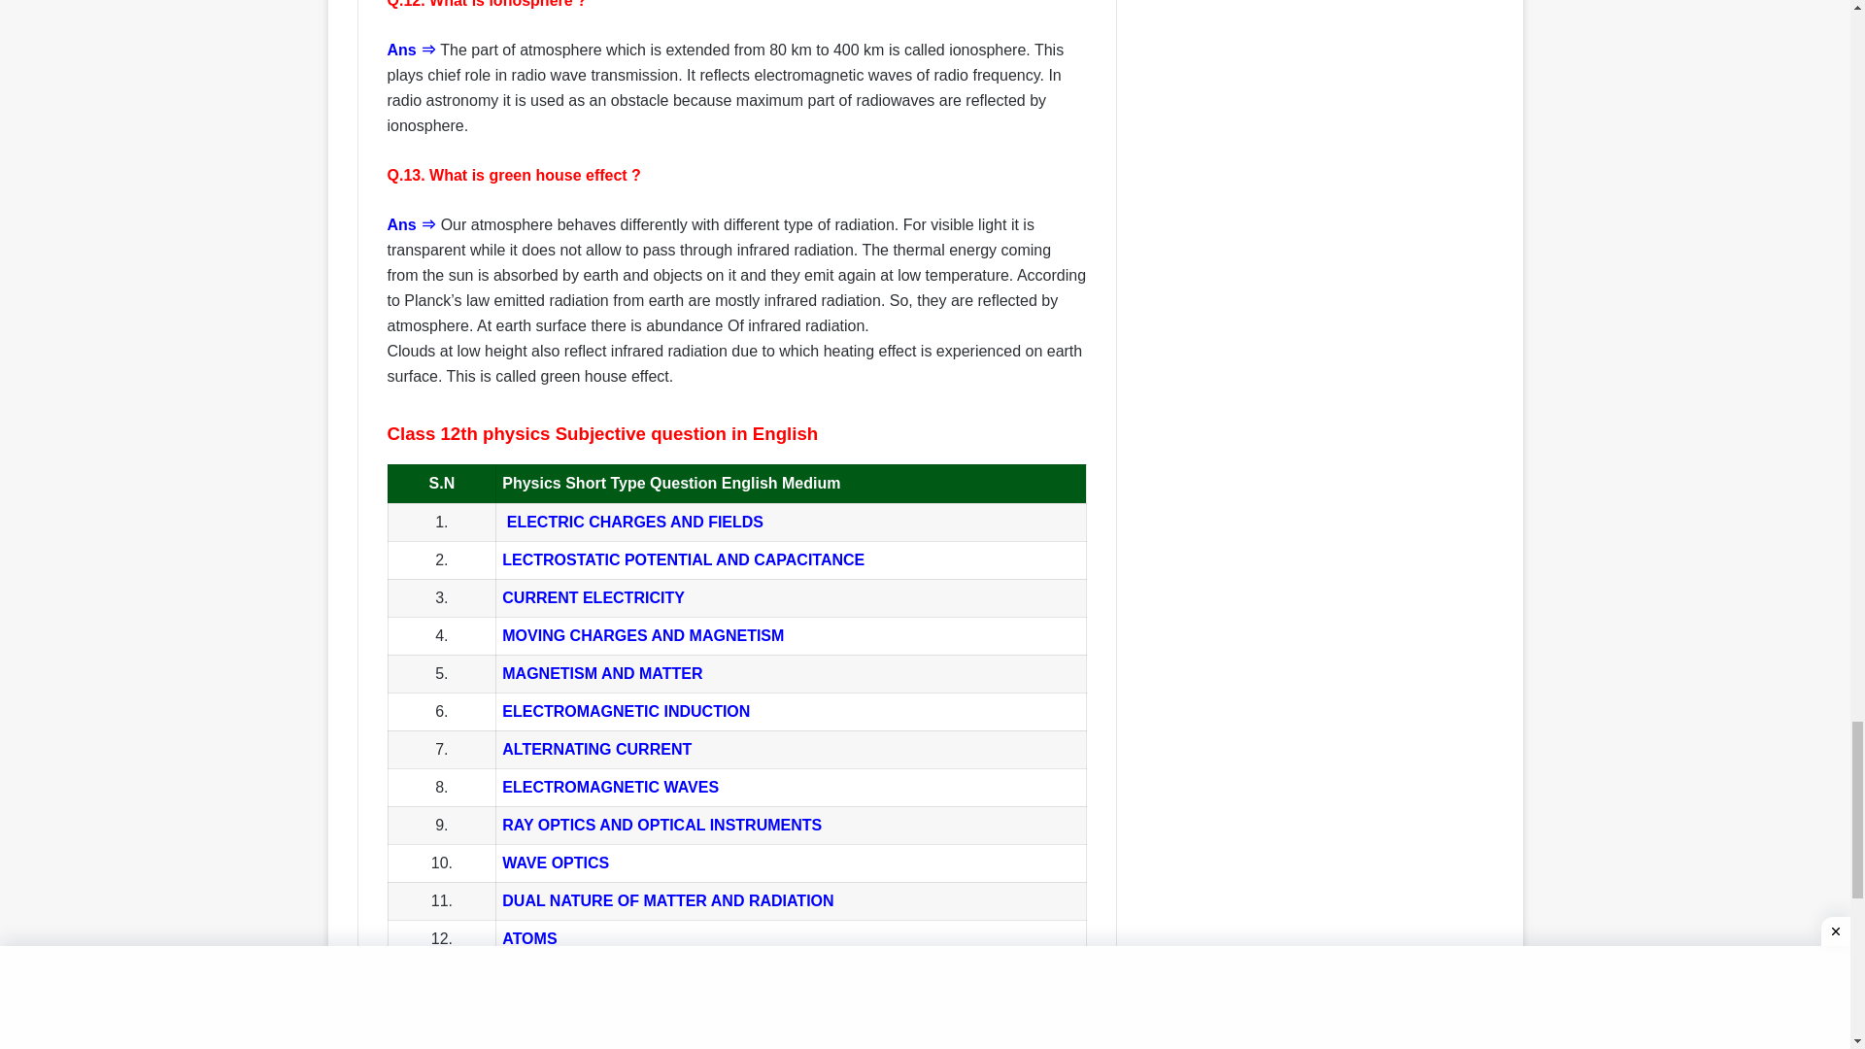  What do you see at coordinates (593, 597) in the screenshot?
I see `CURRENT ELECTRICITY` at bounding box center [593, 597].